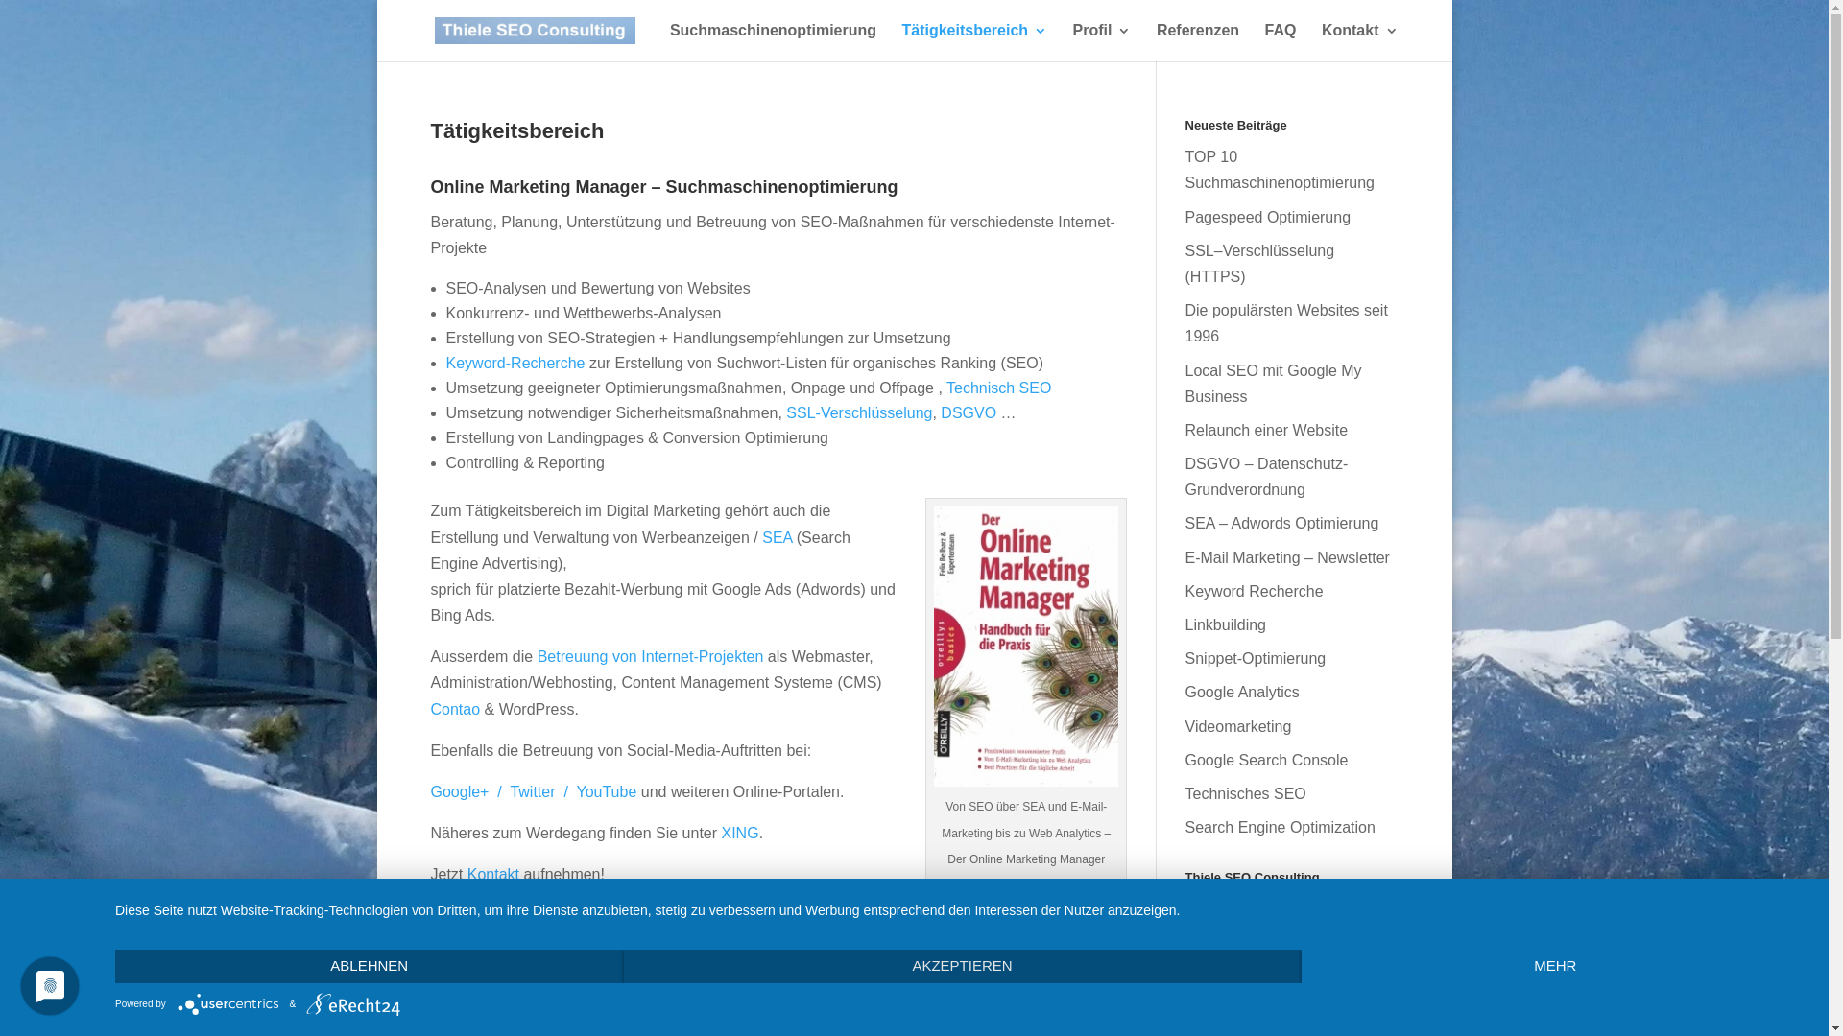  What do you see at coordinates (1273, 384) in the screenshot?
I see `Local SEO mit Google My Business` at bounding box center [1273, 384].